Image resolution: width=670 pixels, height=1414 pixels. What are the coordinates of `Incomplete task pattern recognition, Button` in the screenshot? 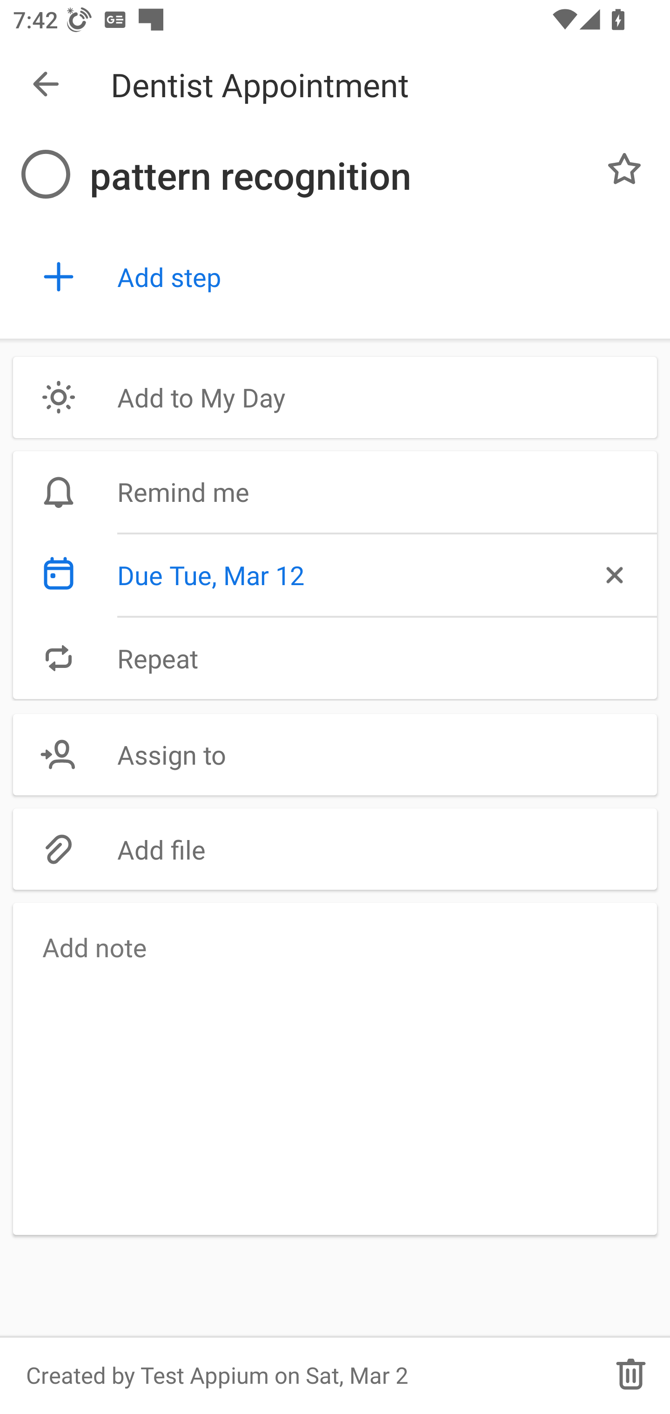 It's located at (46, 174).